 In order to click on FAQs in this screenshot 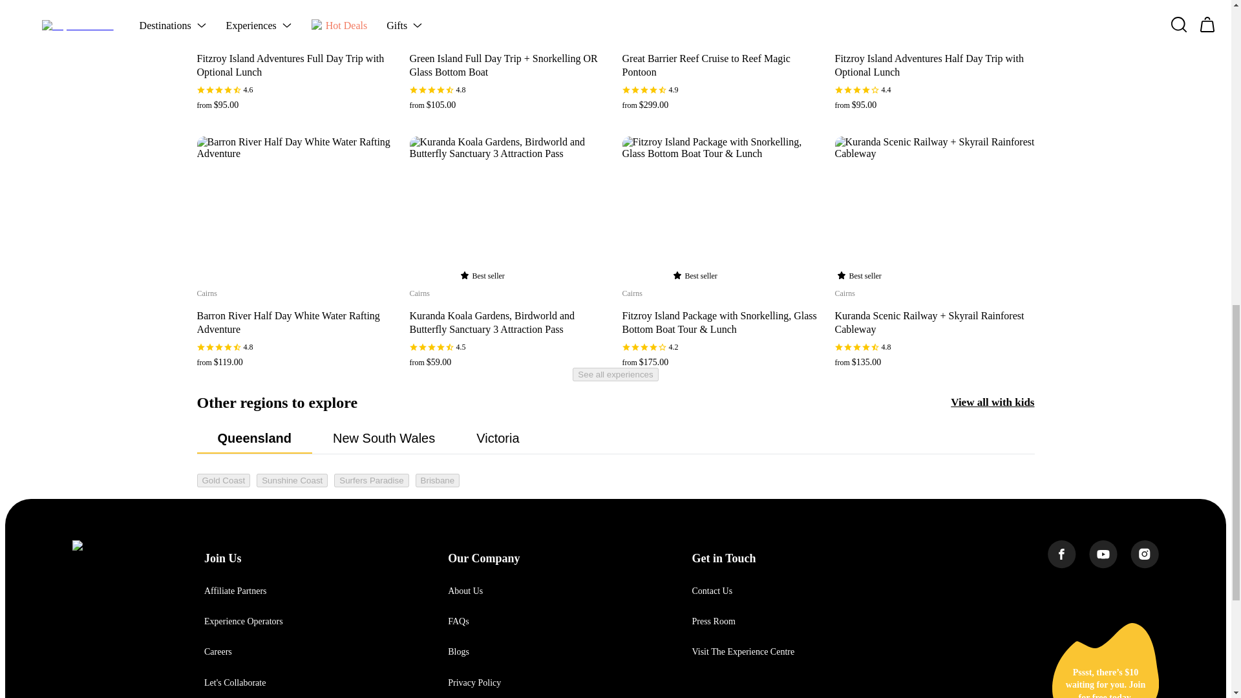, I will do `click(458, 620)`.